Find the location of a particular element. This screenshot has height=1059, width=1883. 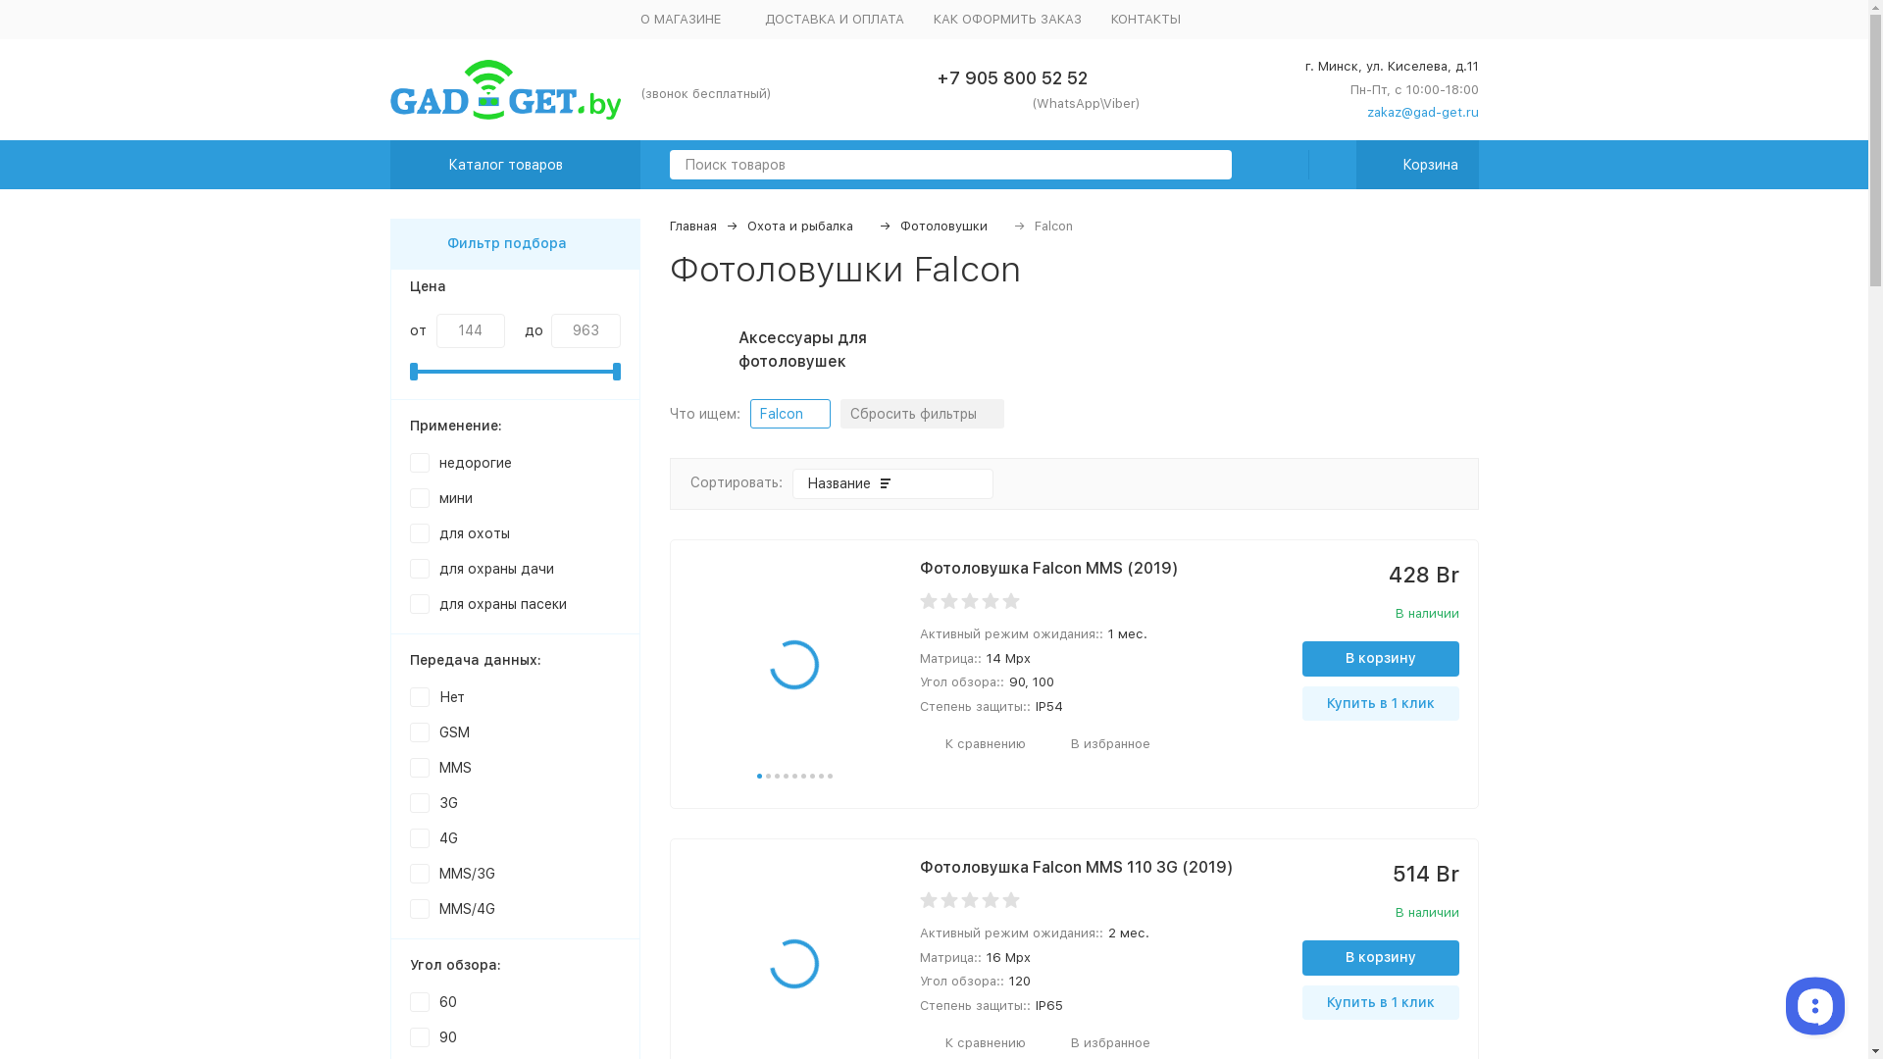

+7 905 800 52 52 is located at coordinates (1012, 78).